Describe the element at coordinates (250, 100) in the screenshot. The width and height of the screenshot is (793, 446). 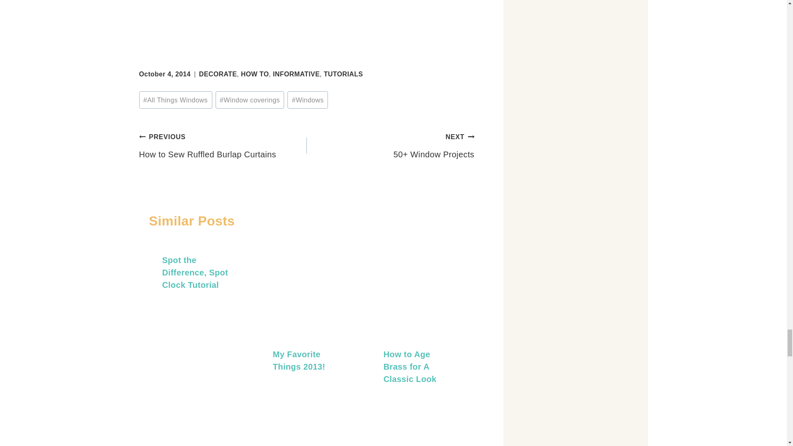
I see `Window coverings` at that location.